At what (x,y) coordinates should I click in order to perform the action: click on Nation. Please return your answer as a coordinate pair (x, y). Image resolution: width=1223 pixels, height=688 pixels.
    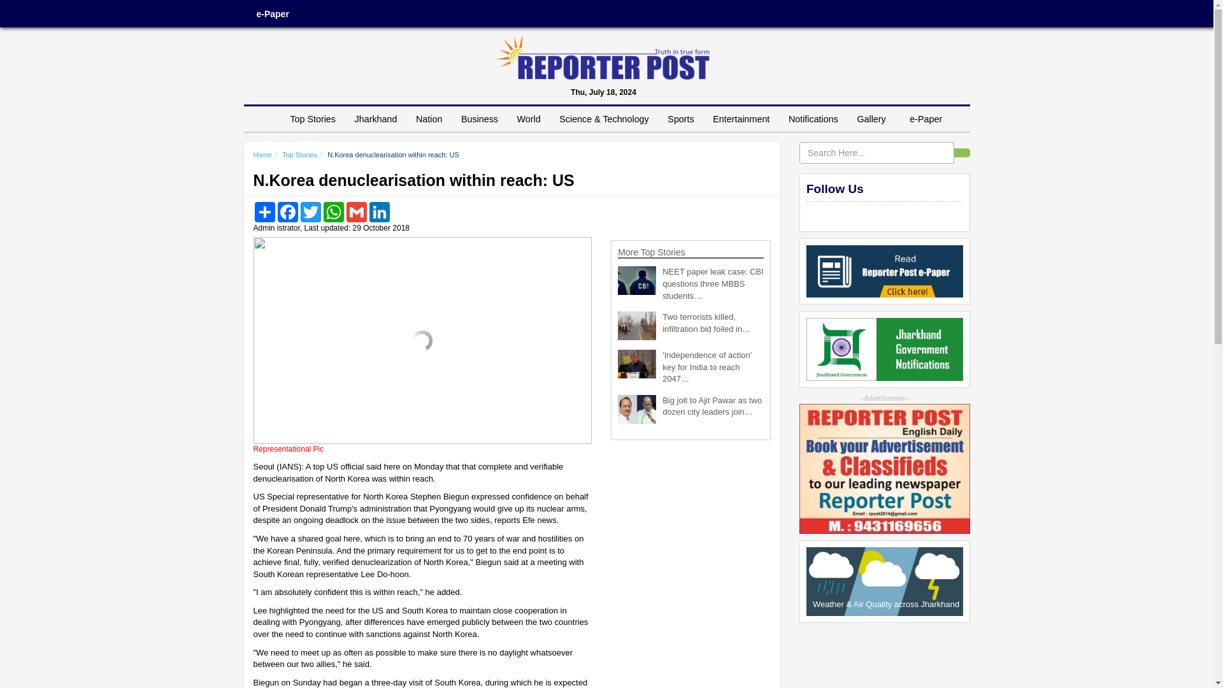
    Looking at the image, I should click on (428, 119).